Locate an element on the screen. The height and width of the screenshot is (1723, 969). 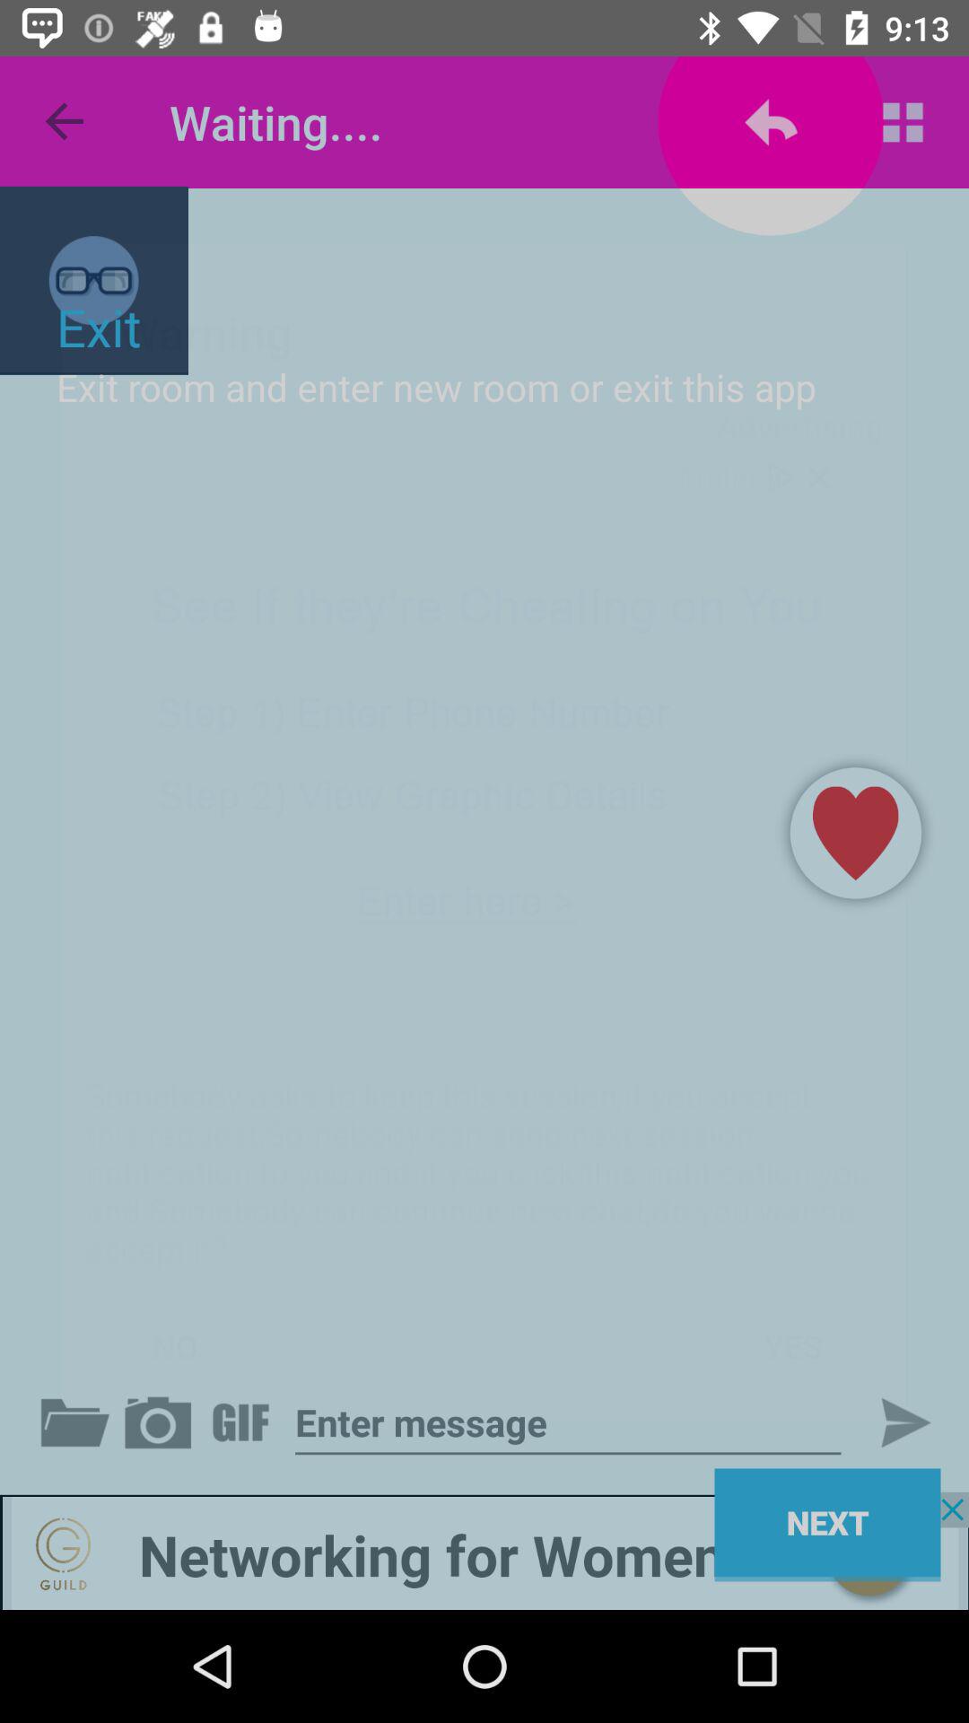
go to next is located at coordinates (568, 1423).